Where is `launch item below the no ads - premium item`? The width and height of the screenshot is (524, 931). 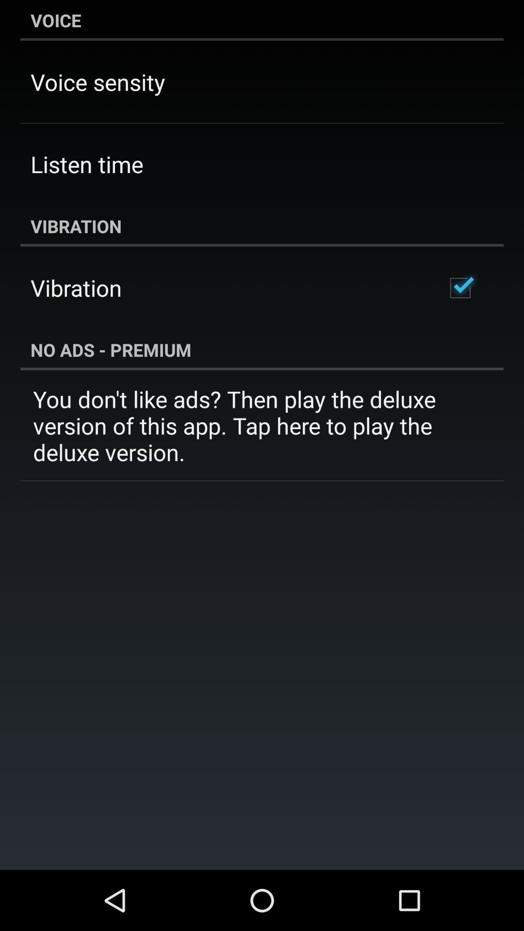
launch item below the no ads - premium item is located at coordinates (262, 426).